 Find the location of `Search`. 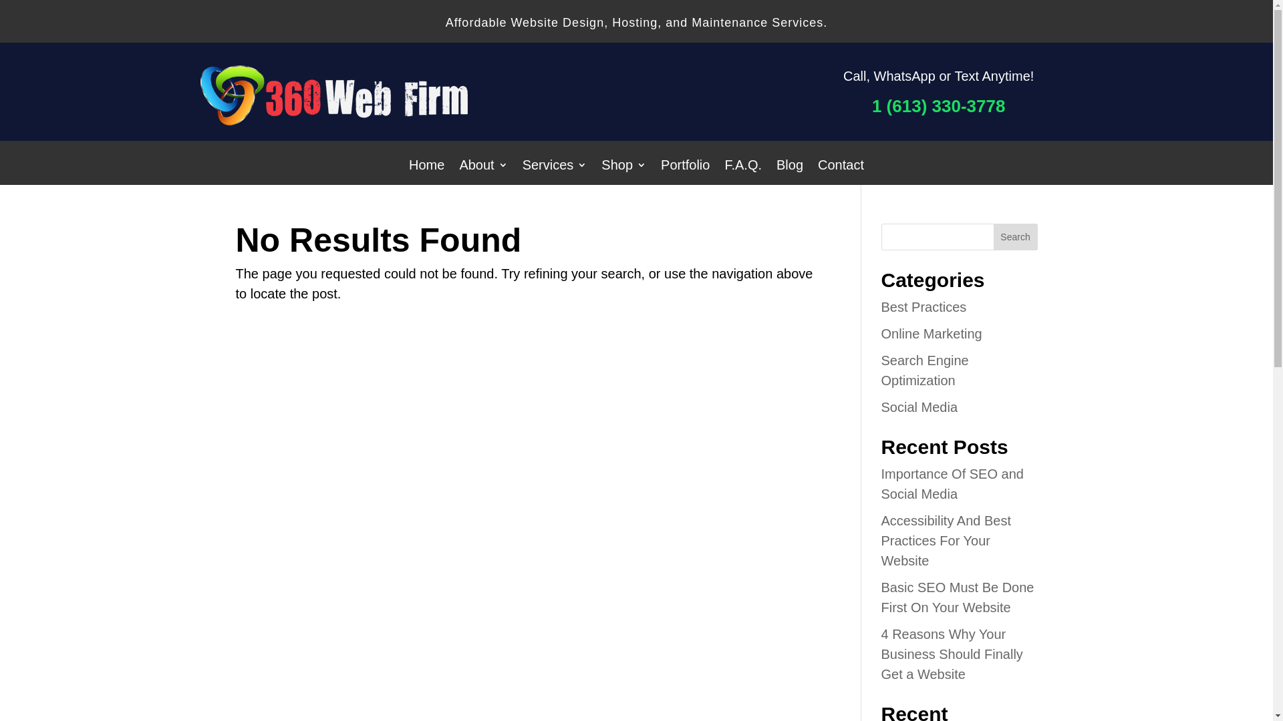

Search is located at coordinates (1016, 237).